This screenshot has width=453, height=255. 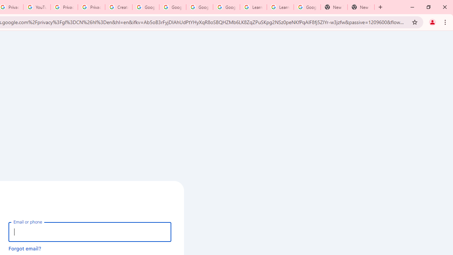 I want to click on Email or phone, so click(x=90, y=232).